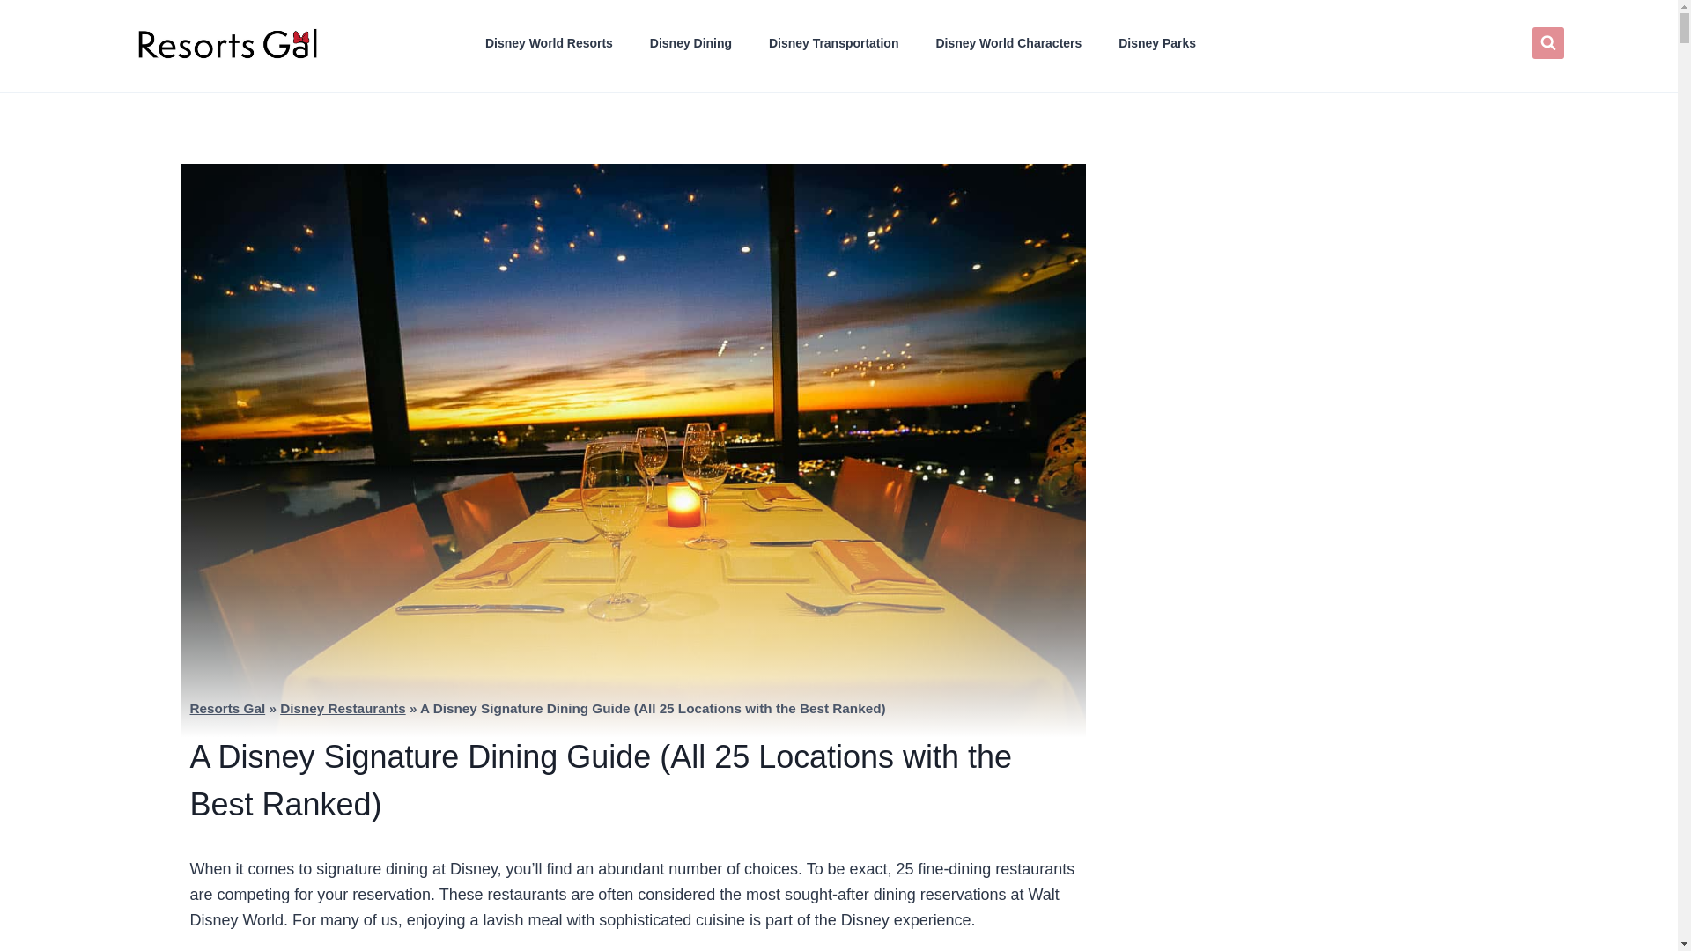 The width and height of the screenshot is (1691, 951). What do you see at coordinates (690, 42) in the screenshot?
I see `Disney Dining` at bounding box center [690, 42].